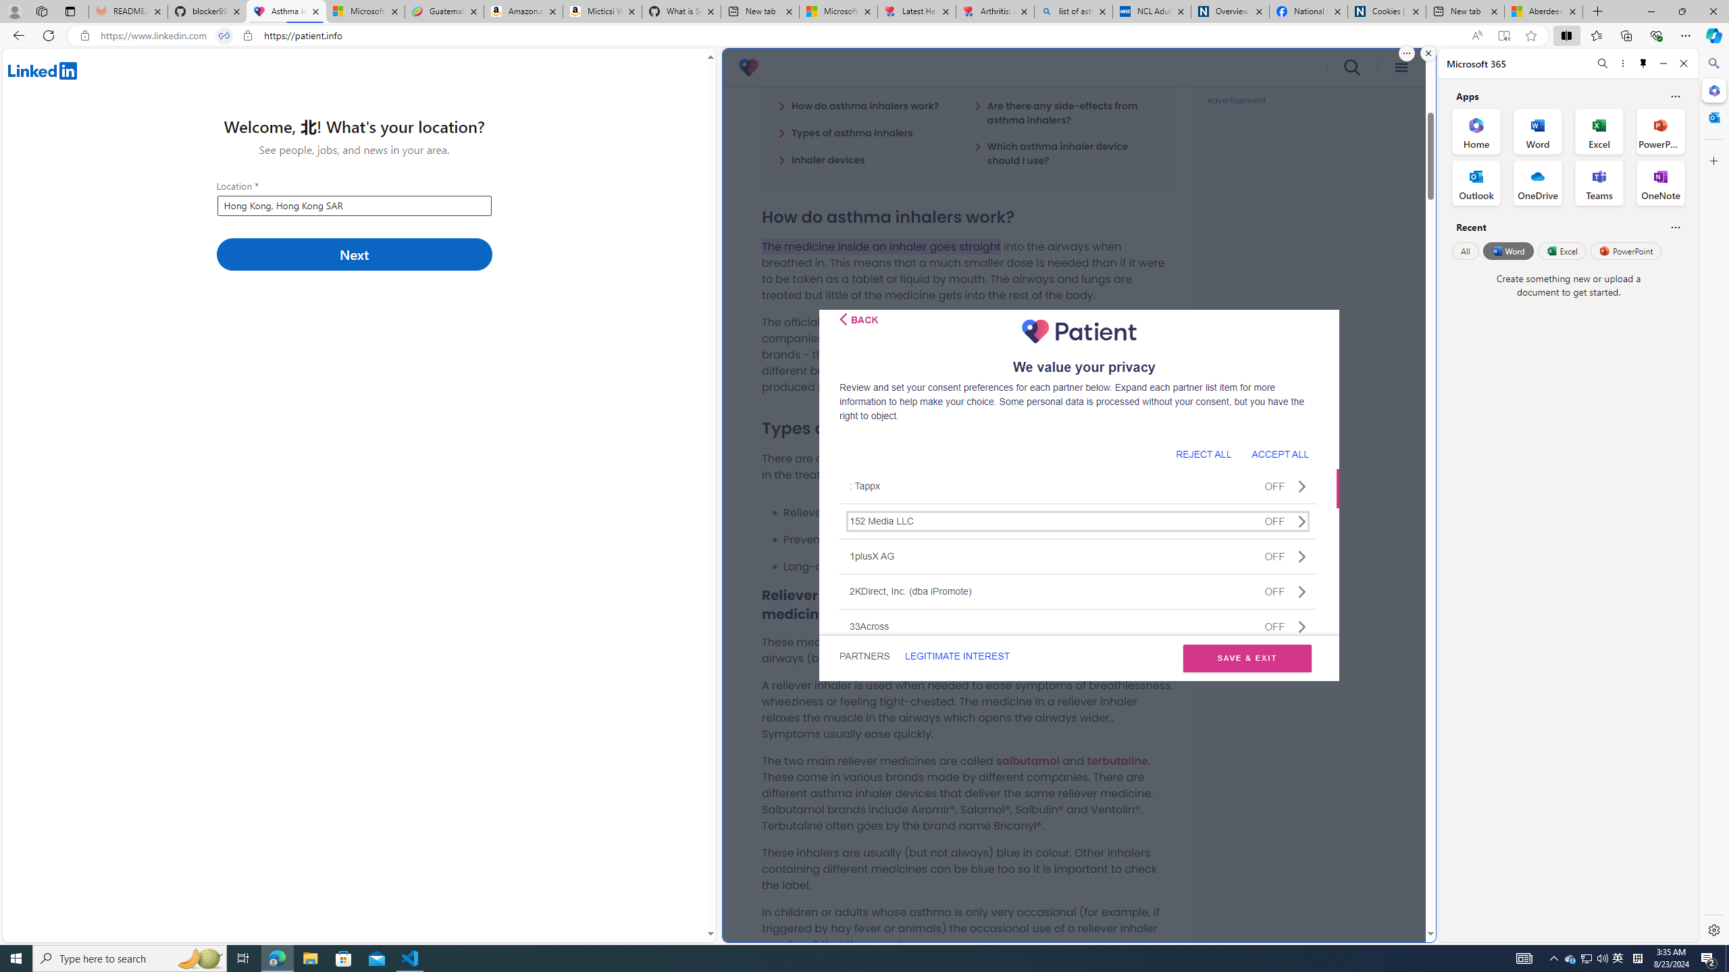  I want to click on PARTNERS, so click(865, 656).